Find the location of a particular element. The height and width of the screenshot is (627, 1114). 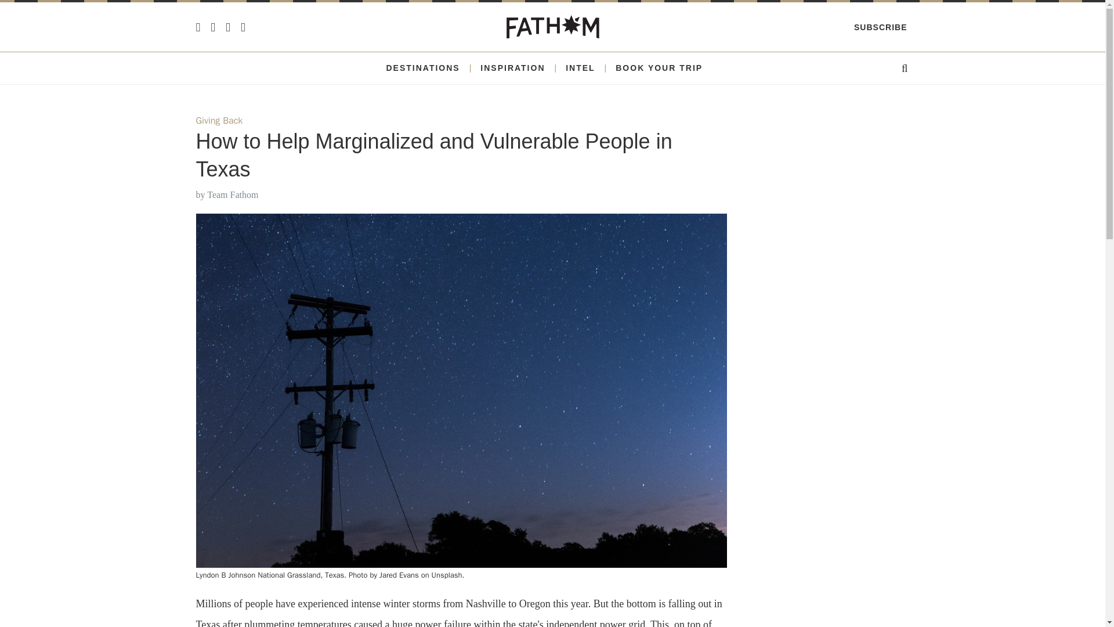

Team Fathom is located at coordinates (233, 195).